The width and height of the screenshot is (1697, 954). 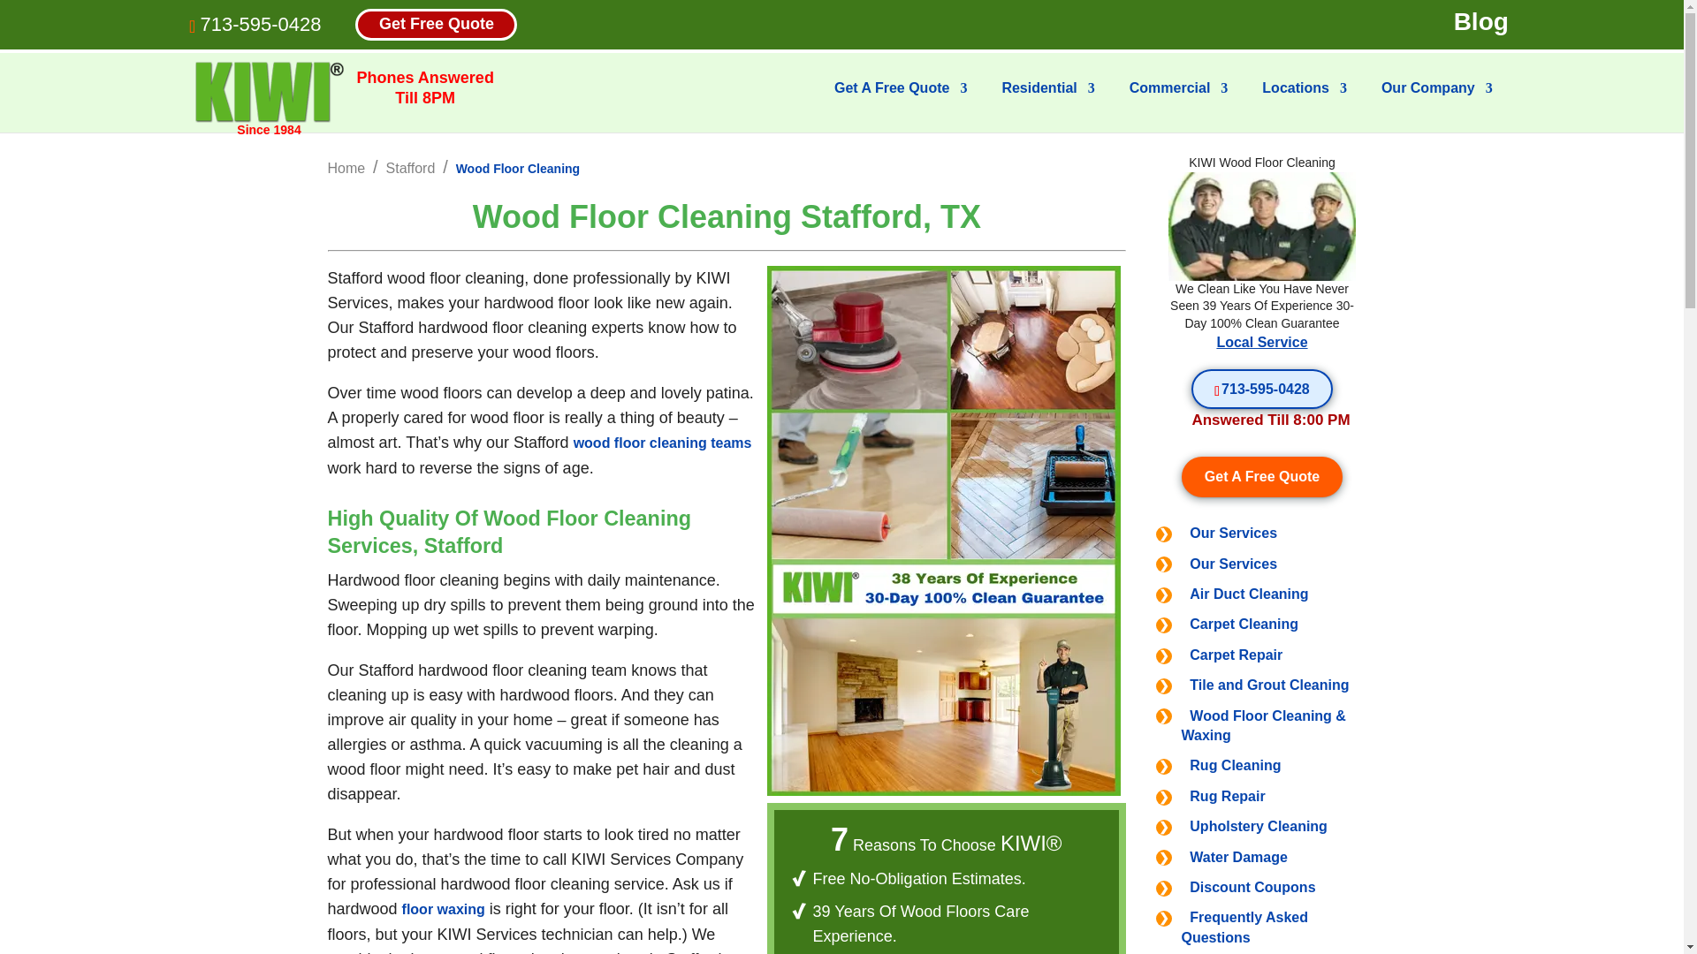 What do you see at coordinates (1262, 226) in the screenshot?
I see `Carpet Cleaners From Kiwi` at bounding box center [1262, 226].